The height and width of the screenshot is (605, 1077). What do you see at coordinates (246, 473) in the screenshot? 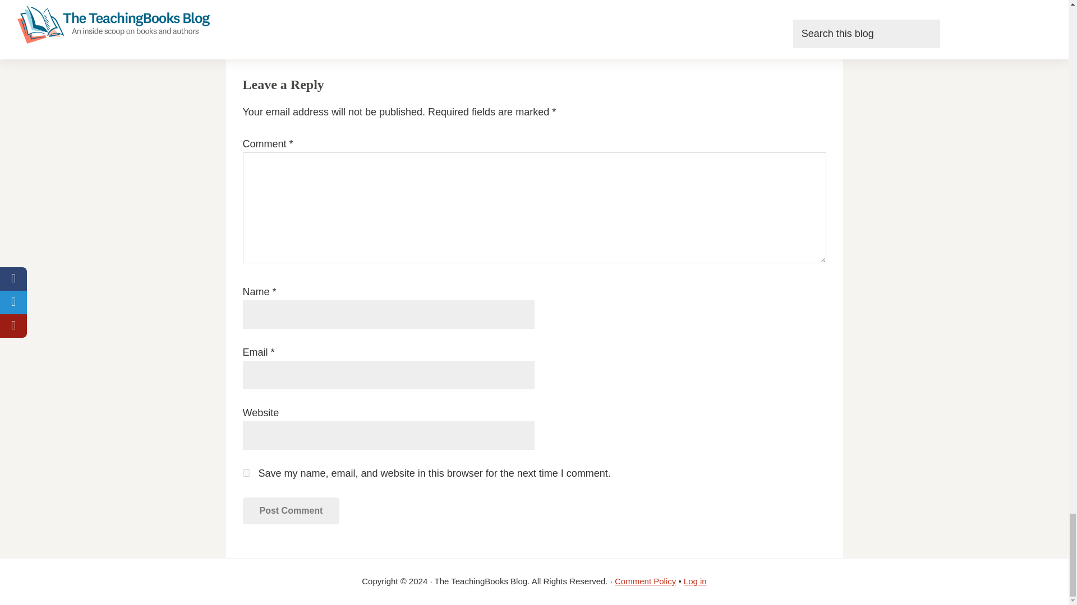
I see `yes` at bounding box center [246, 473].